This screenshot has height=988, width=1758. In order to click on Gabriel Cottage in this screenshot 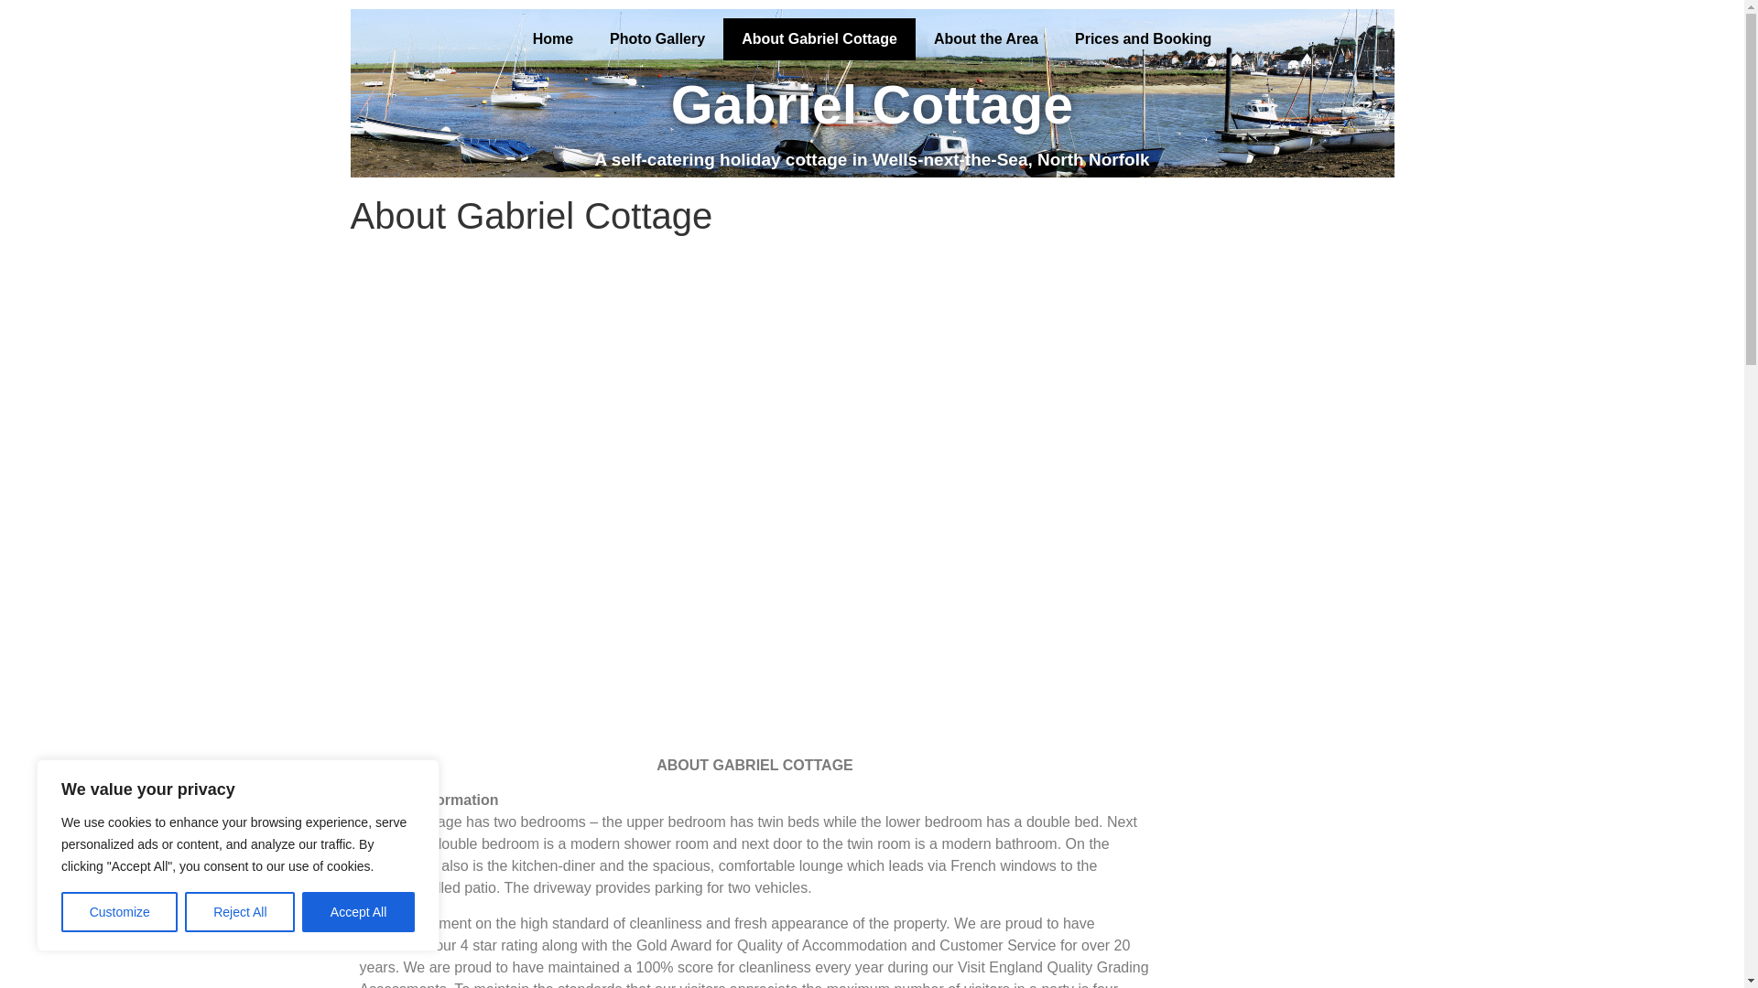, I will do `click(872, 104)`.